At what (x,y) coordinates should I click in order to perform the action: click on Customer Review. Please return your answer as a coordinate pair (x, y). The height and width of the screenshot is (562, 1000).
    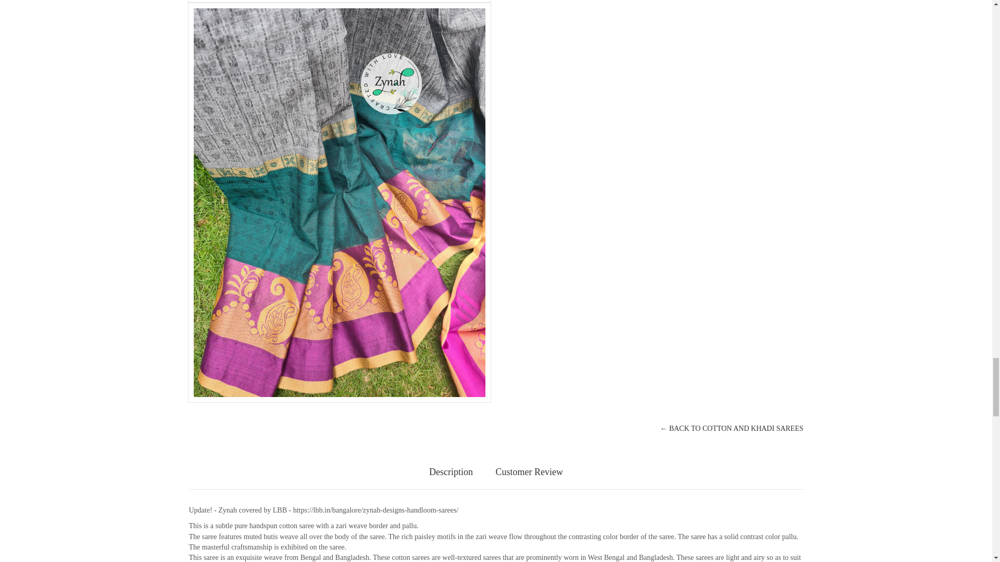
    Looking at the image, I should click on (529, 472).